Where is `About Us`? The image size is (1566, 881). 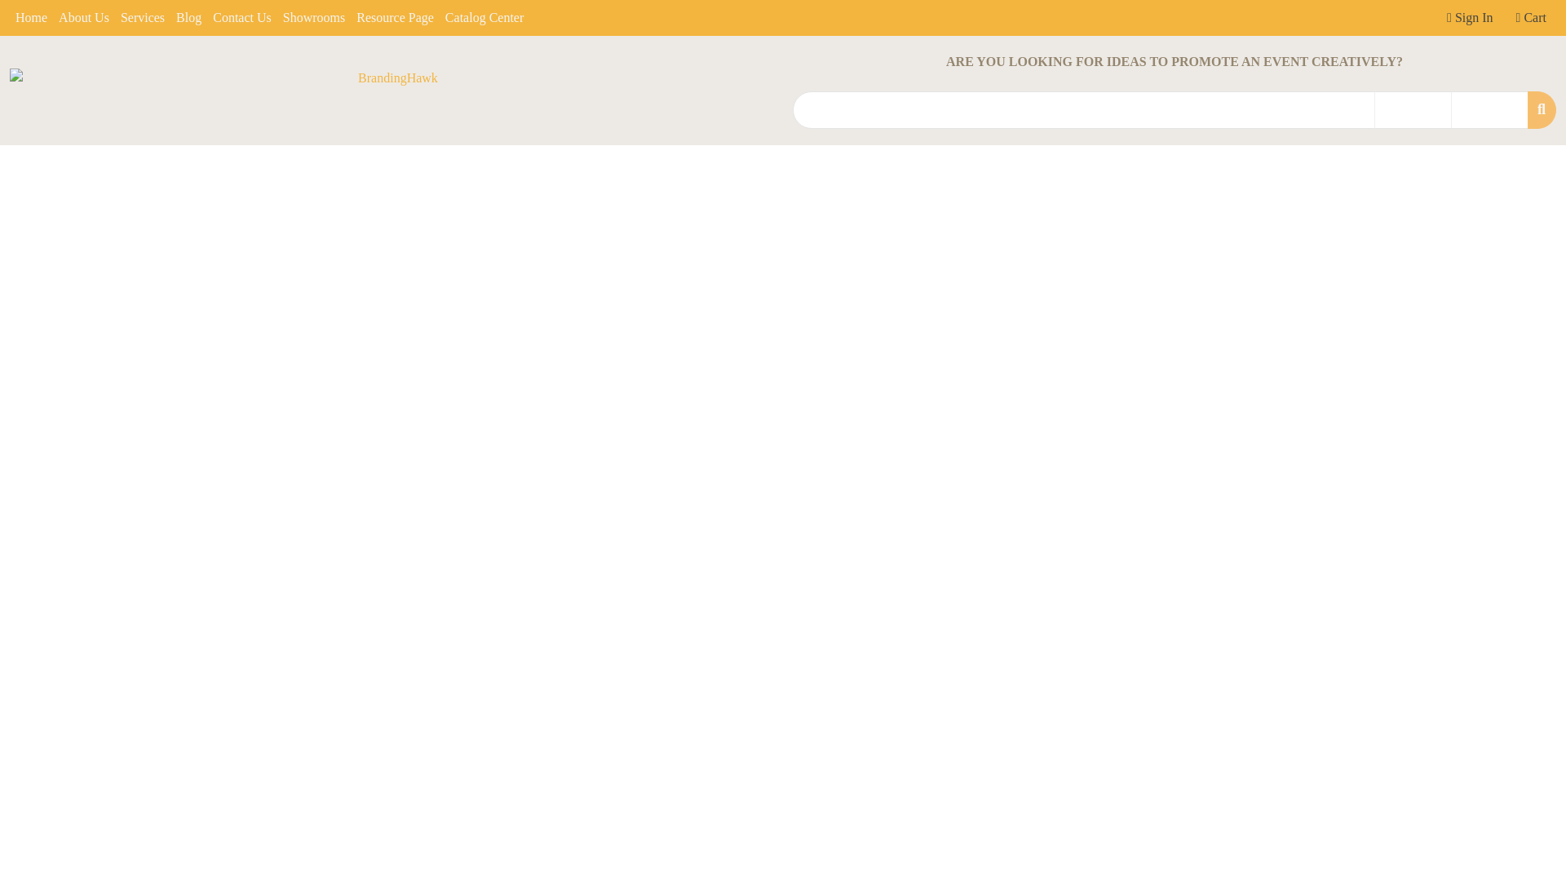 About Us is located at coordinates (83, 18).